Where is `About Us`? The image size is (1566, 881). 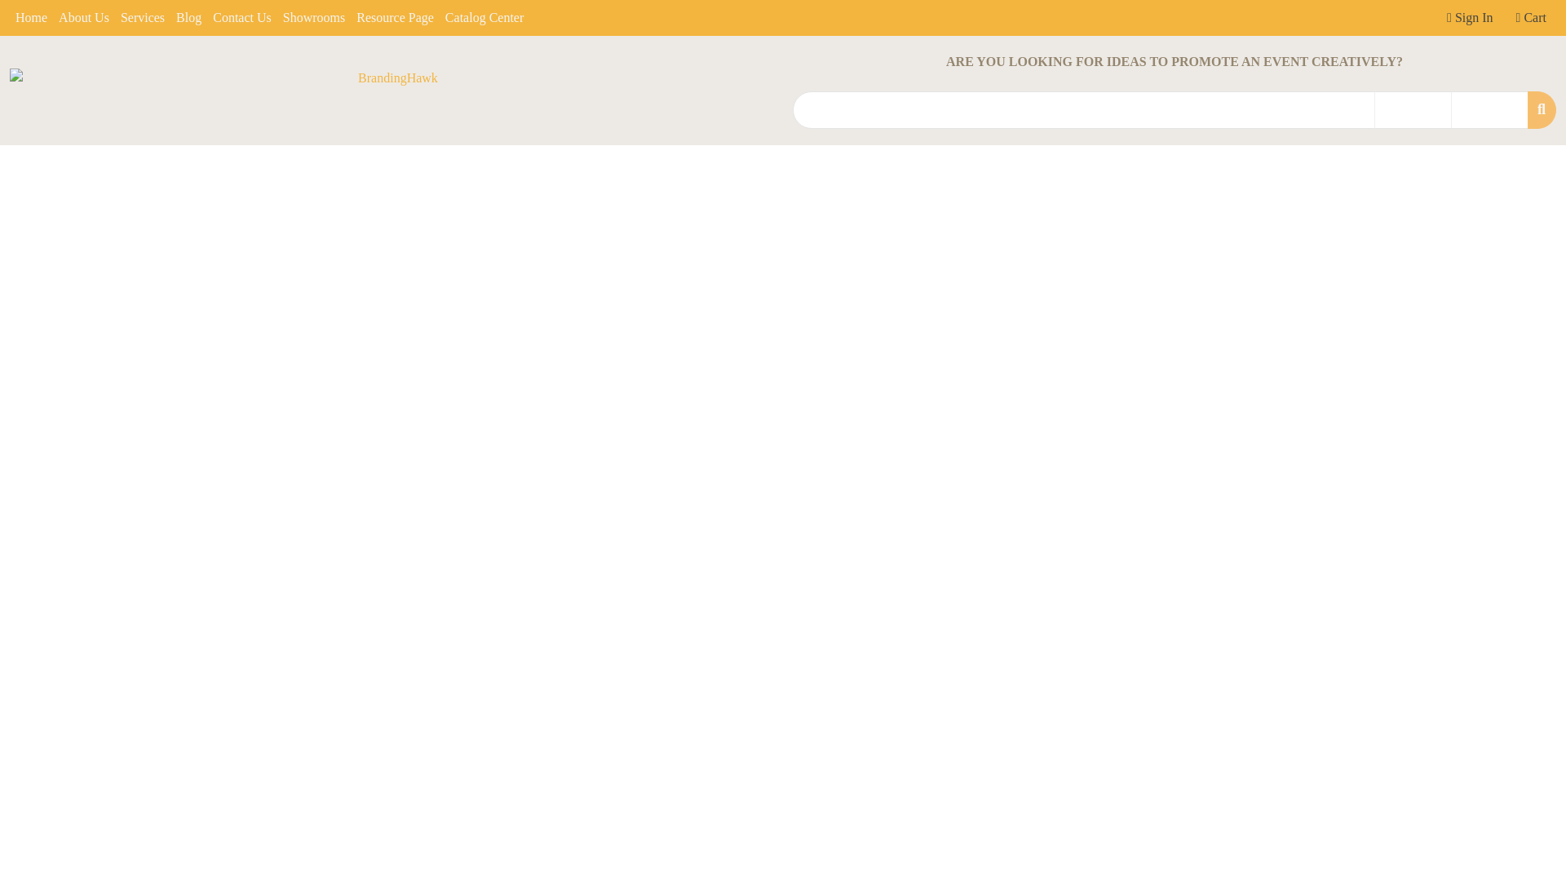 About Us is located at coordinates (83, 18).